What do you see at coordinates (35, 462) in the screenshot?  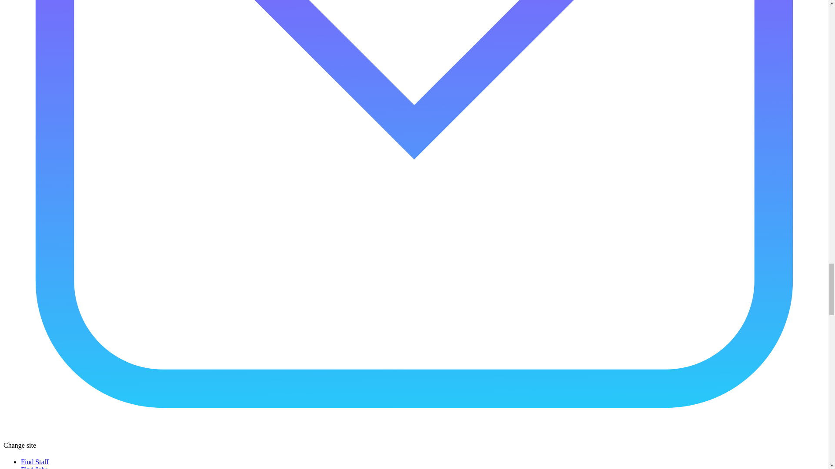 I see `Find Staff` at bounding box center [35, 462].